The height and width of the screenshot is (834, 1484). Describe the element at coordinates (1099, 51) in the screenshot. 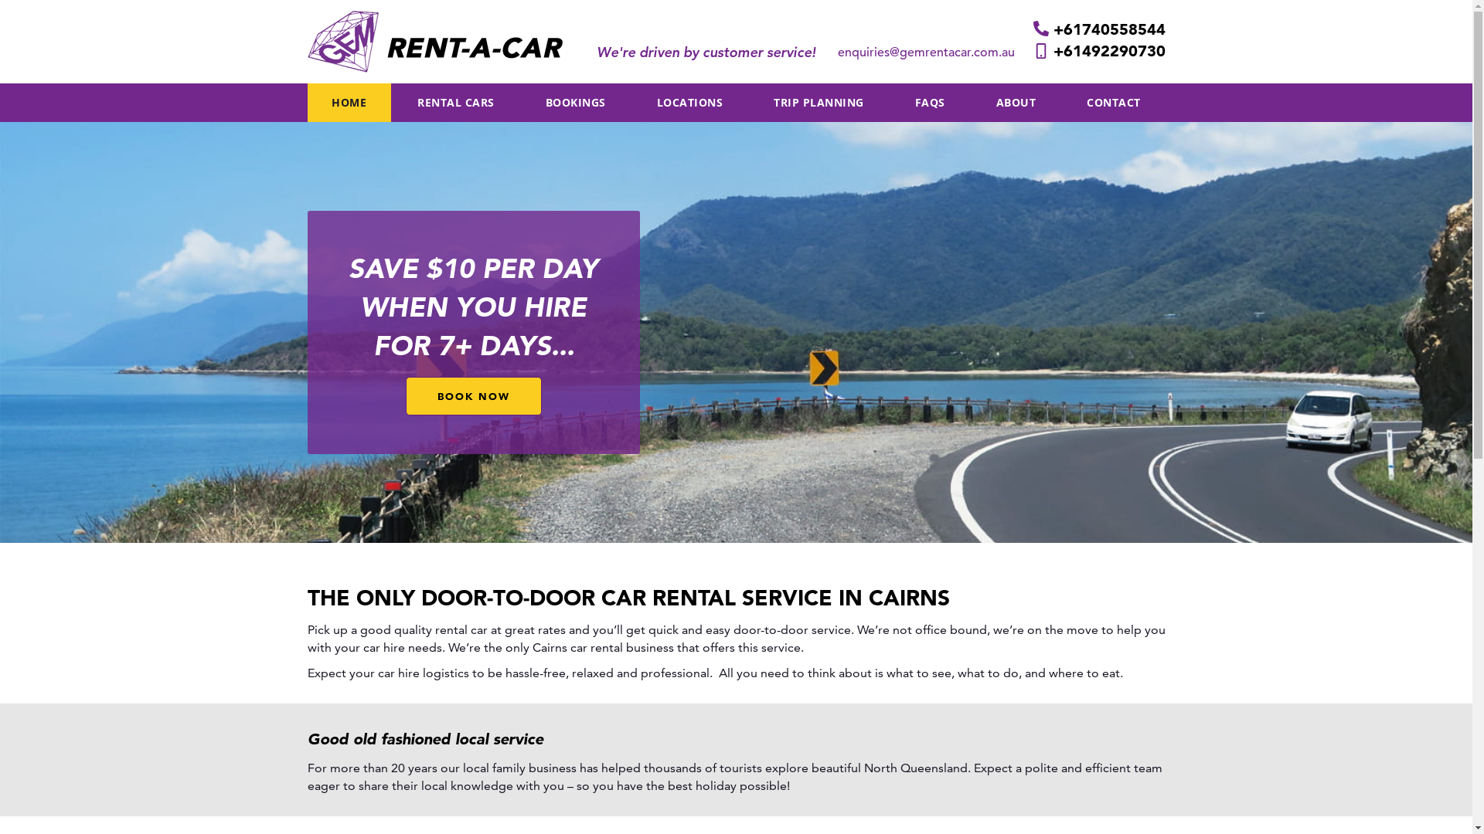

I see `+61492290730` at that location.